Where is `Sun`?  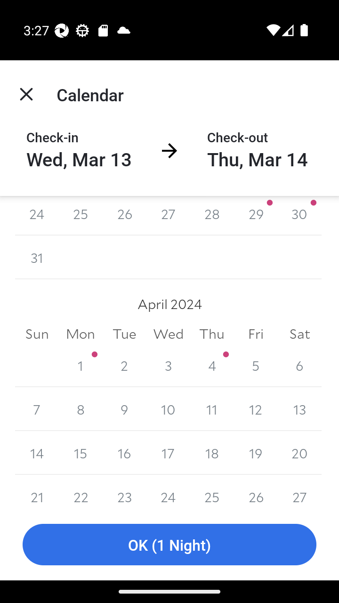 Sun is located at coordinates (37, 334).